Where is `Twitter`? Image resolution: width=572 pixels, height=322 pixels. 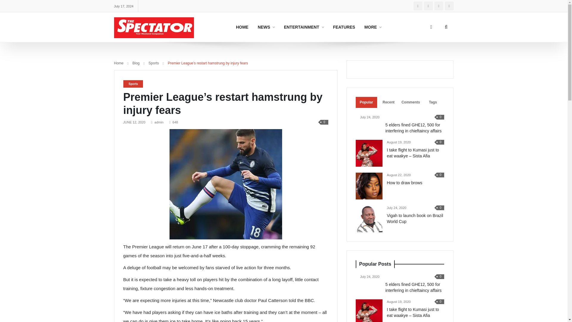
Twitter is located at coordinates (428, 6).